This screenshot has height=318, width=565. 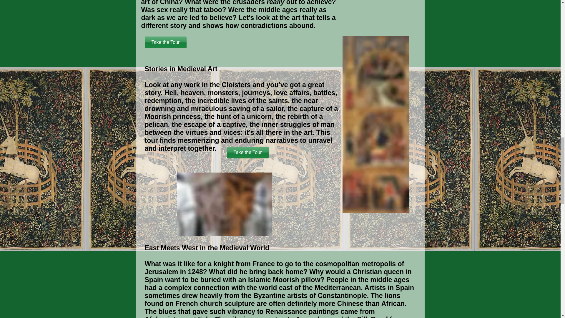 I want to click on Take the Tour, so click(x=165, y=42).